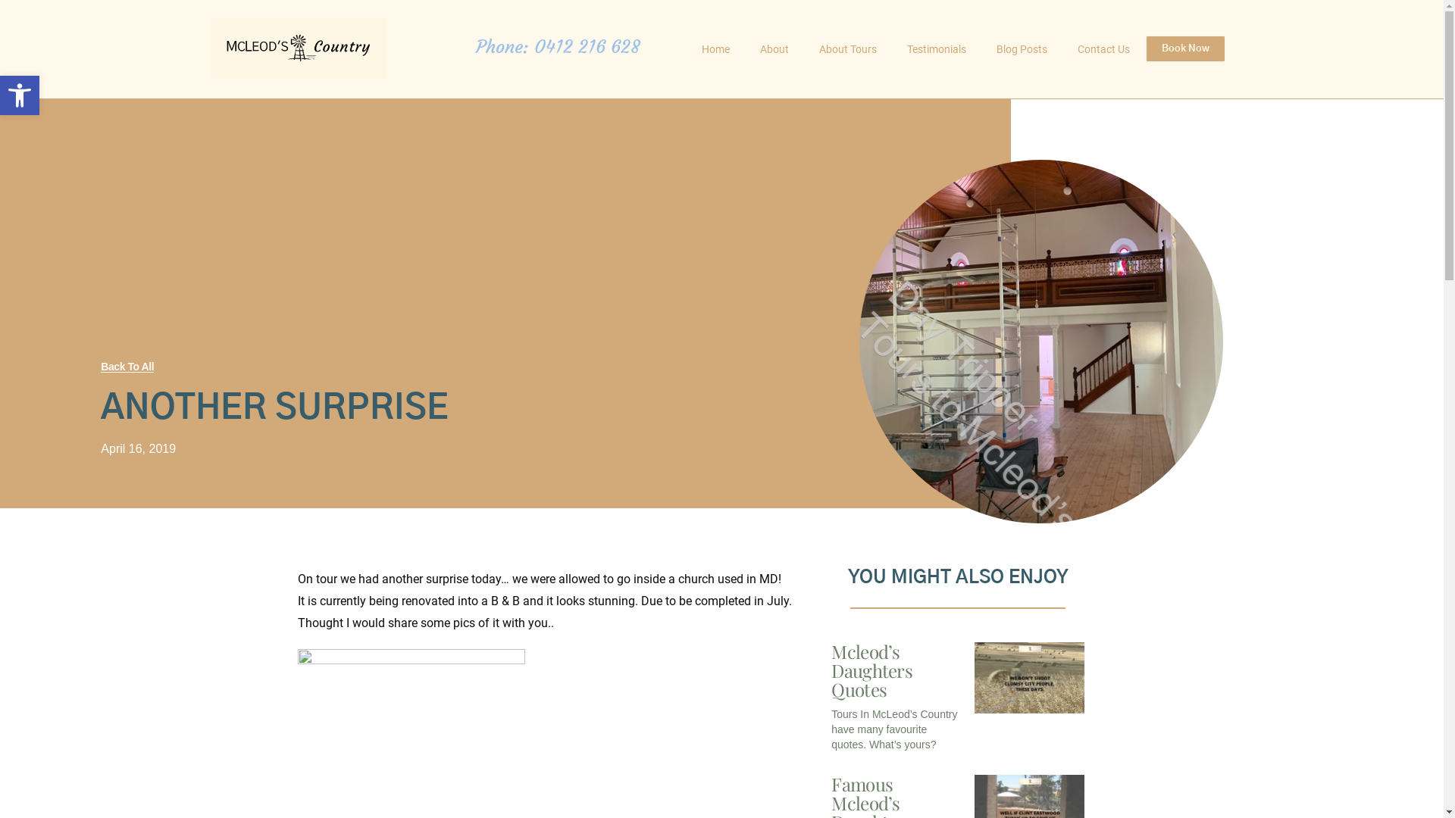 The image size is (1455, 818). I want to click on About Tours, so click(847, 49).